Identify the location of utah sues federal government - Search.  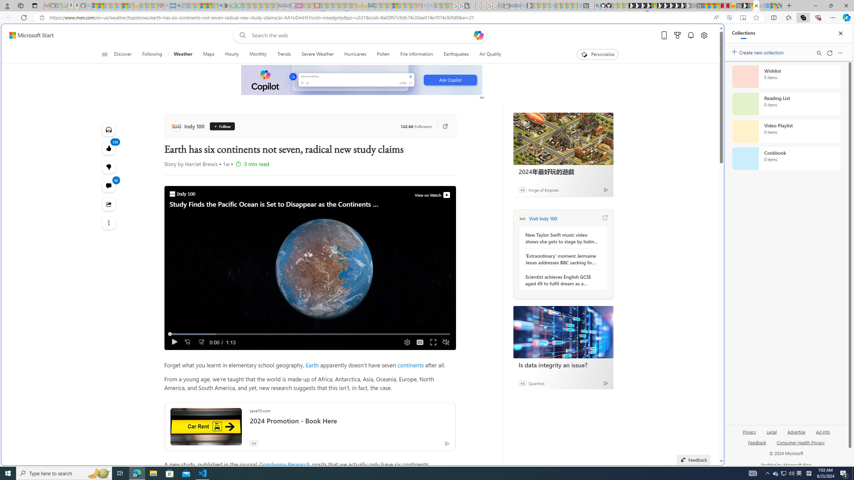
(179, 6).